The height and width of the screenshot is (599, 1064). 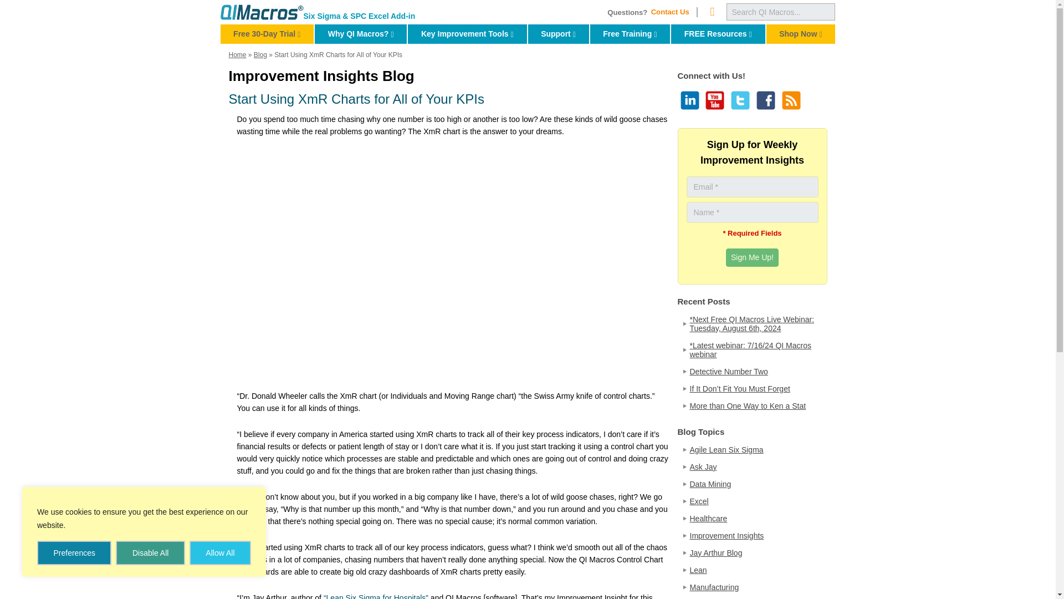 I want to click on Connect with us on LinkedIn, so click(x=752, y=257).